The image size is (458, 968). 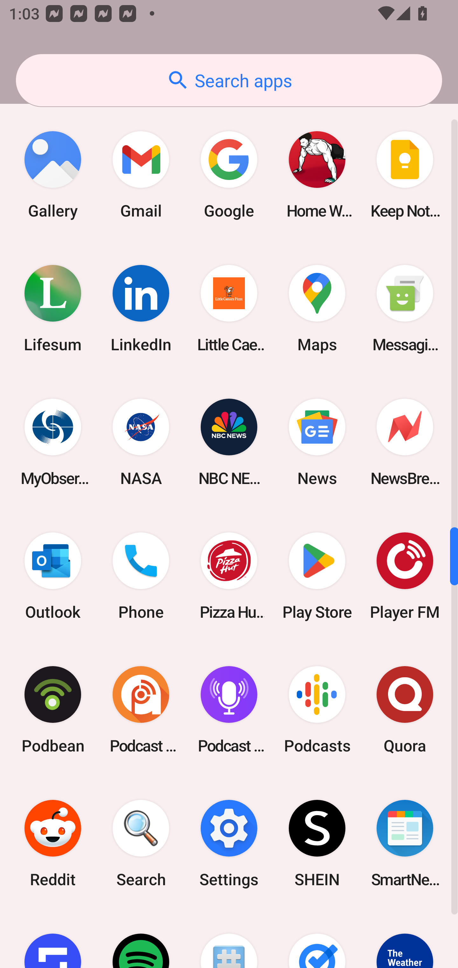 What do you see at coordinates (53, 843) in the screenshot?
I see `Reddit` at bounding box center [53, 843].